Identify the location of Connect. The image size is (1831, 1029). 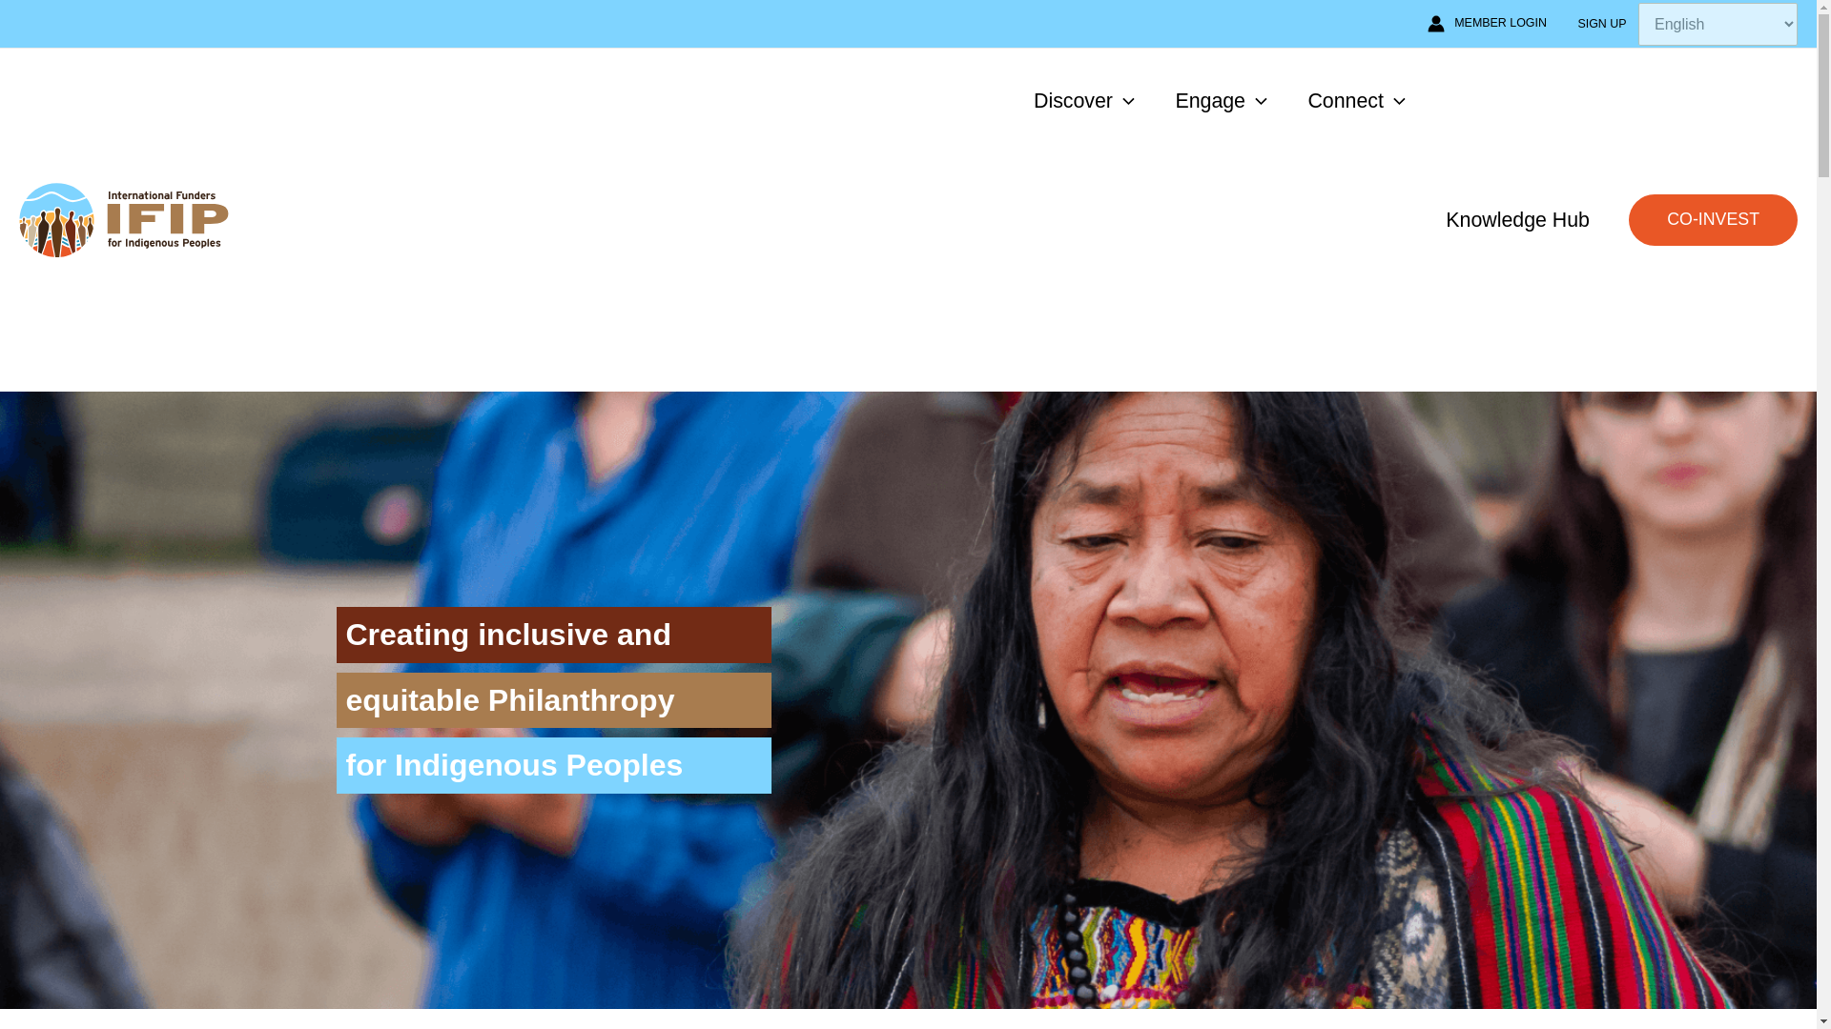
(1356, 100).